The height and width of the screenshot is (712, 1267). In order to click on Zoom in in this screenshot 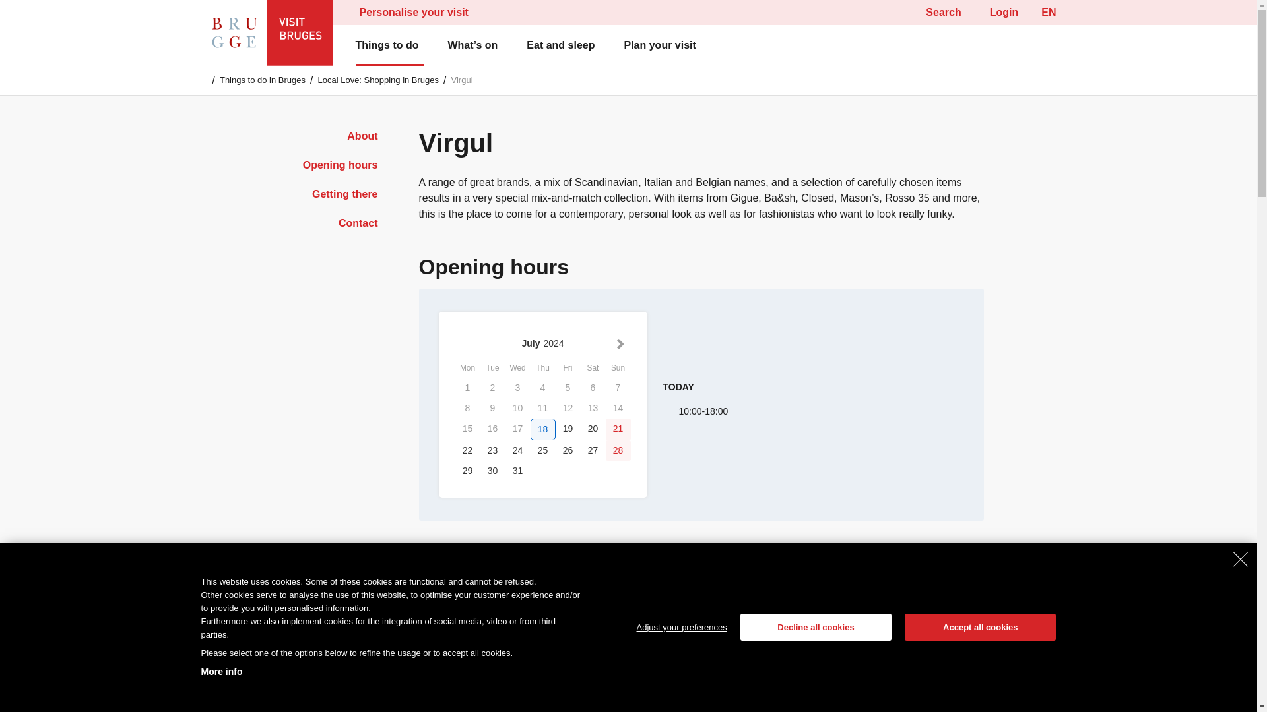, I will do `click(965, 711)`.